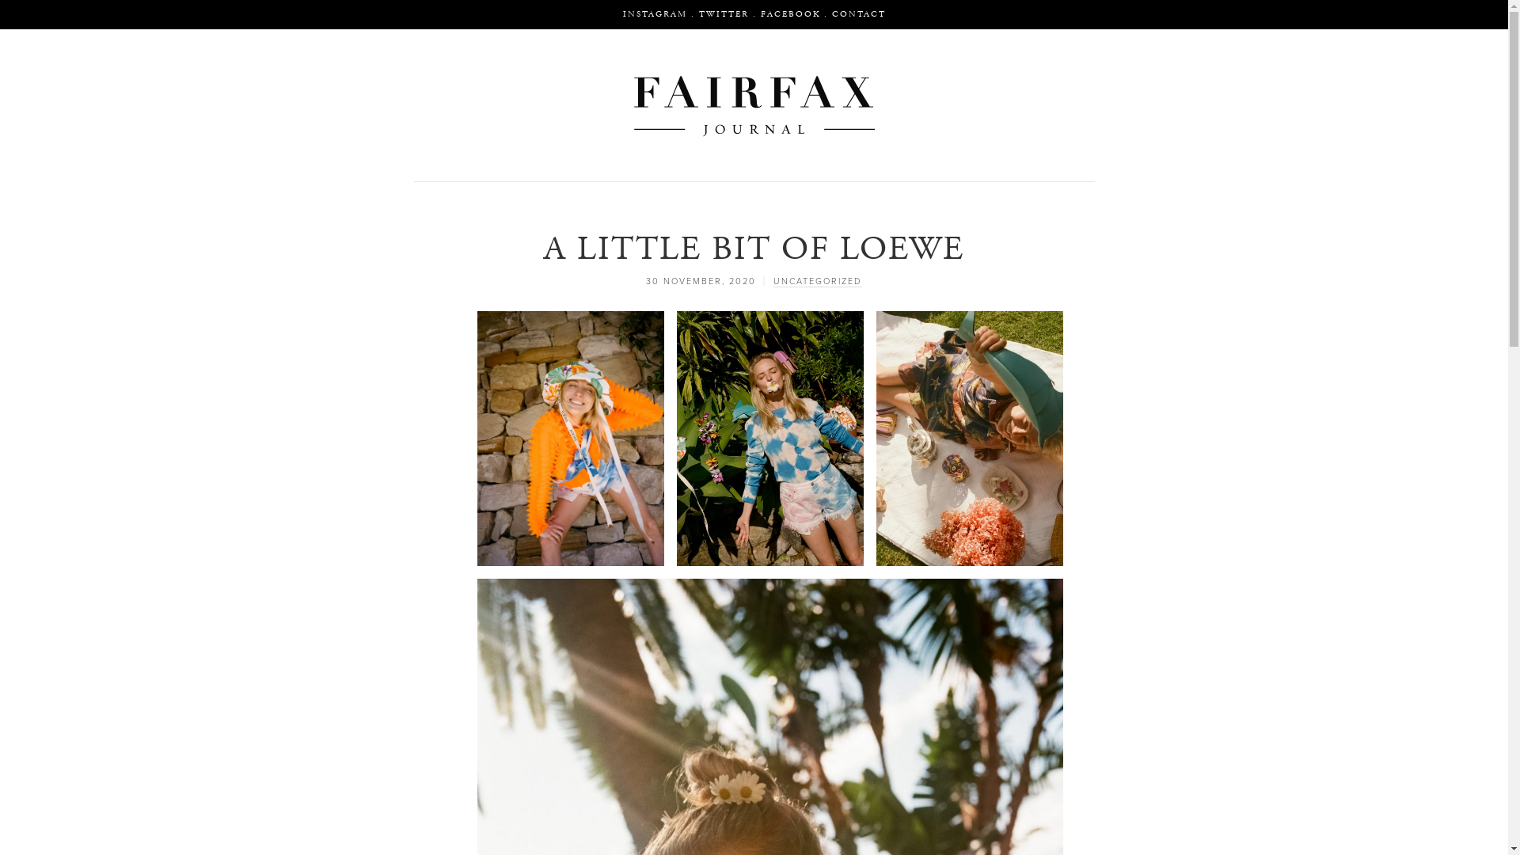 The height and width of the screenshot is (855, 1520). Describe the element at coordinates (659, 14) in the screenshot. I see `INSTAGRAM .` at that location.